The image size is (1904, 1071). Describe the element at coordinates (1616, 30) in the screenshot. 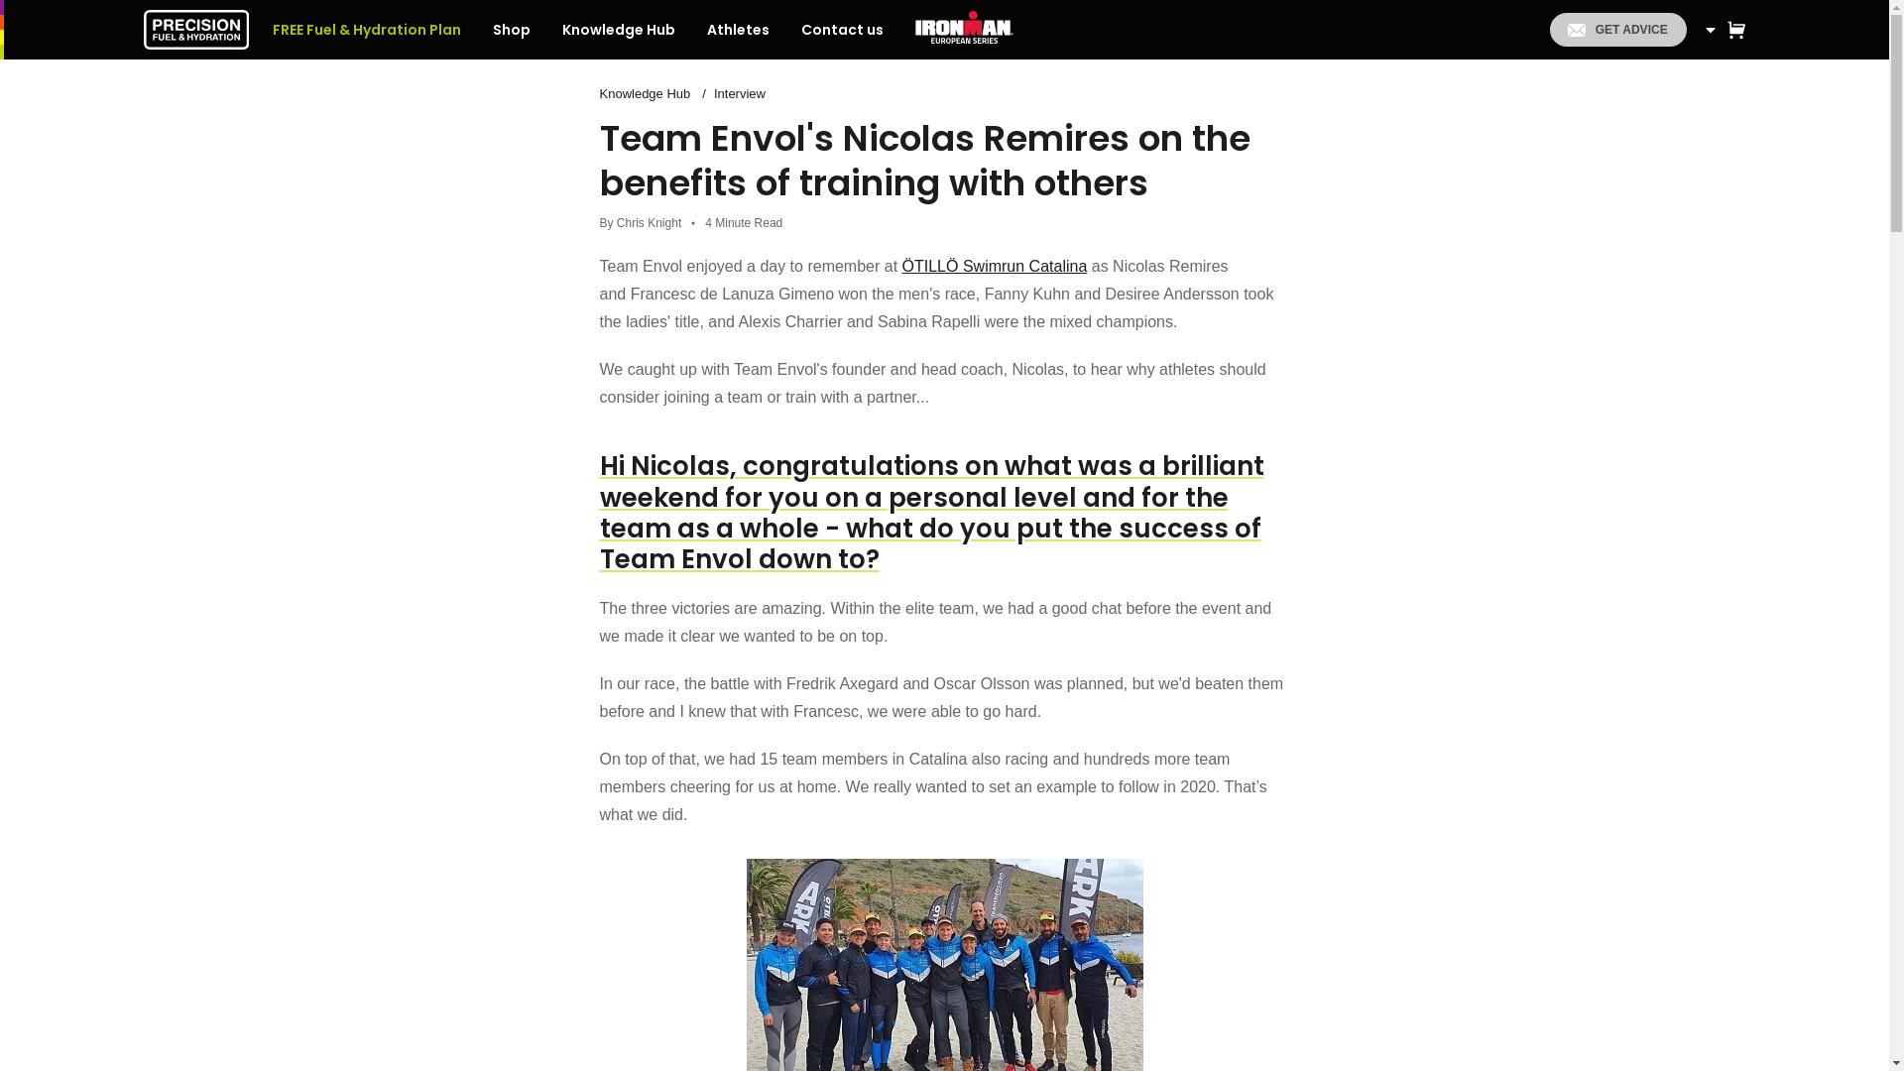

I see `GET ADVICE` at that location.